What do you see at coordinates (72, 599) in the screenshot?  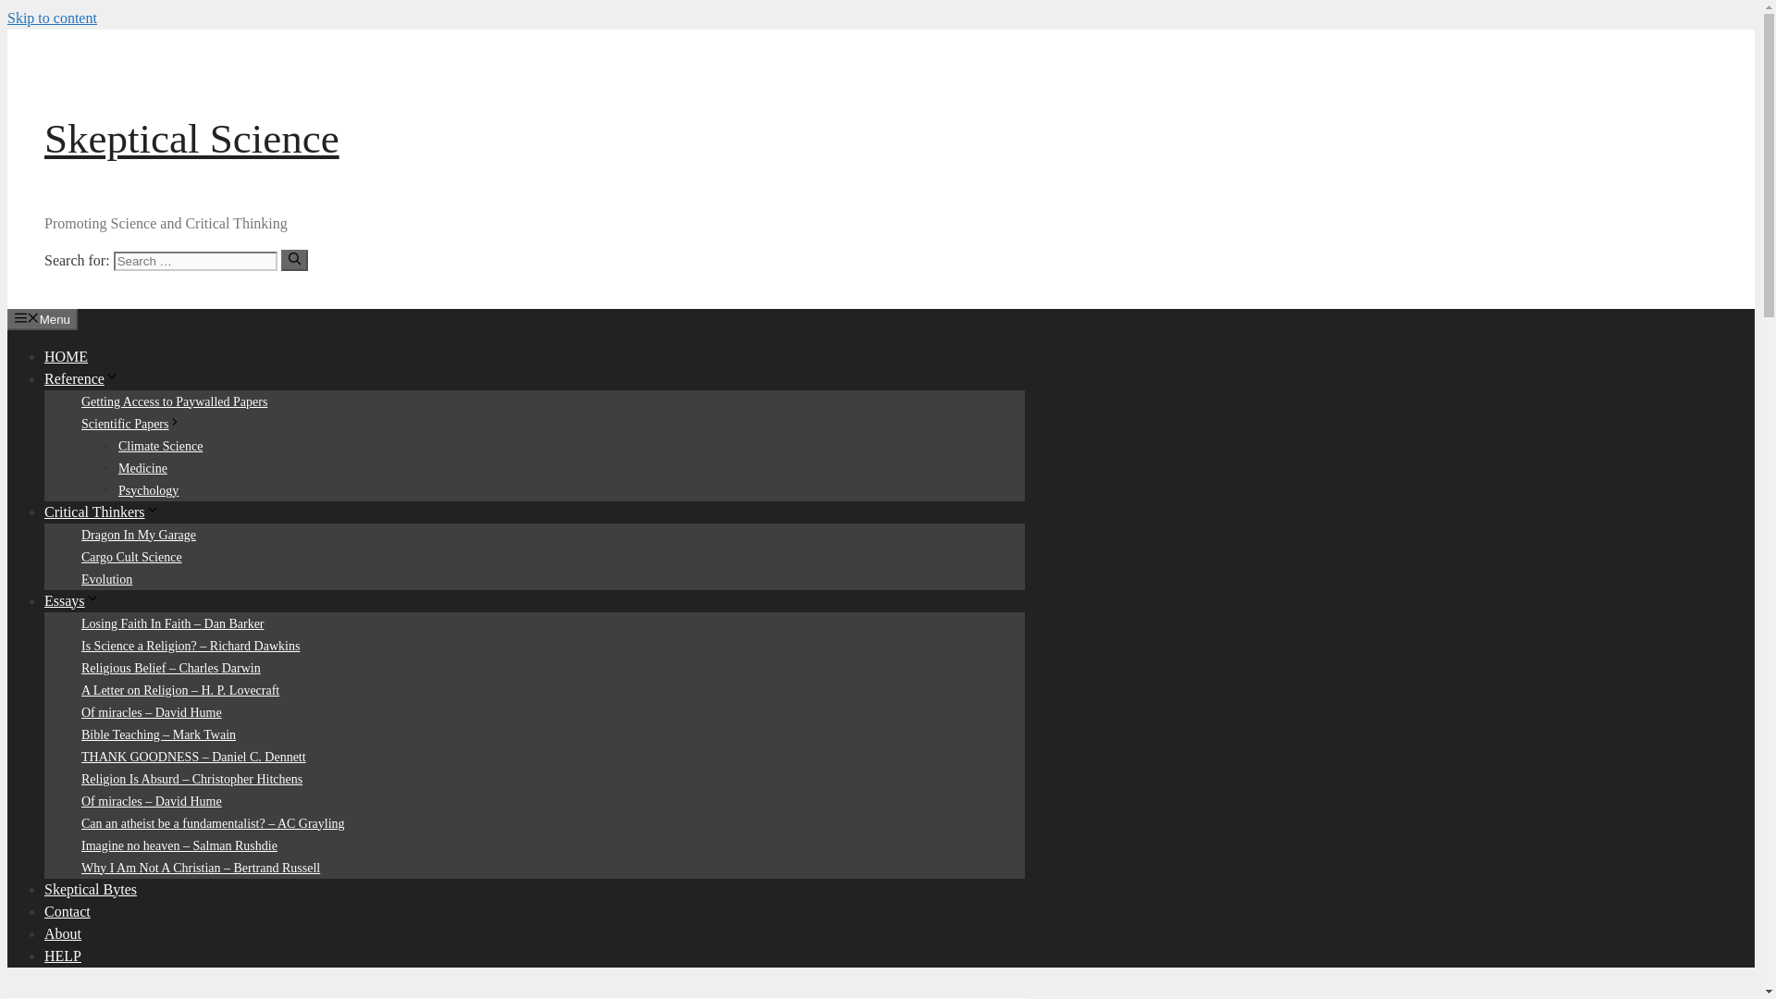 I see `Essays` at bounding box center [72, 599].